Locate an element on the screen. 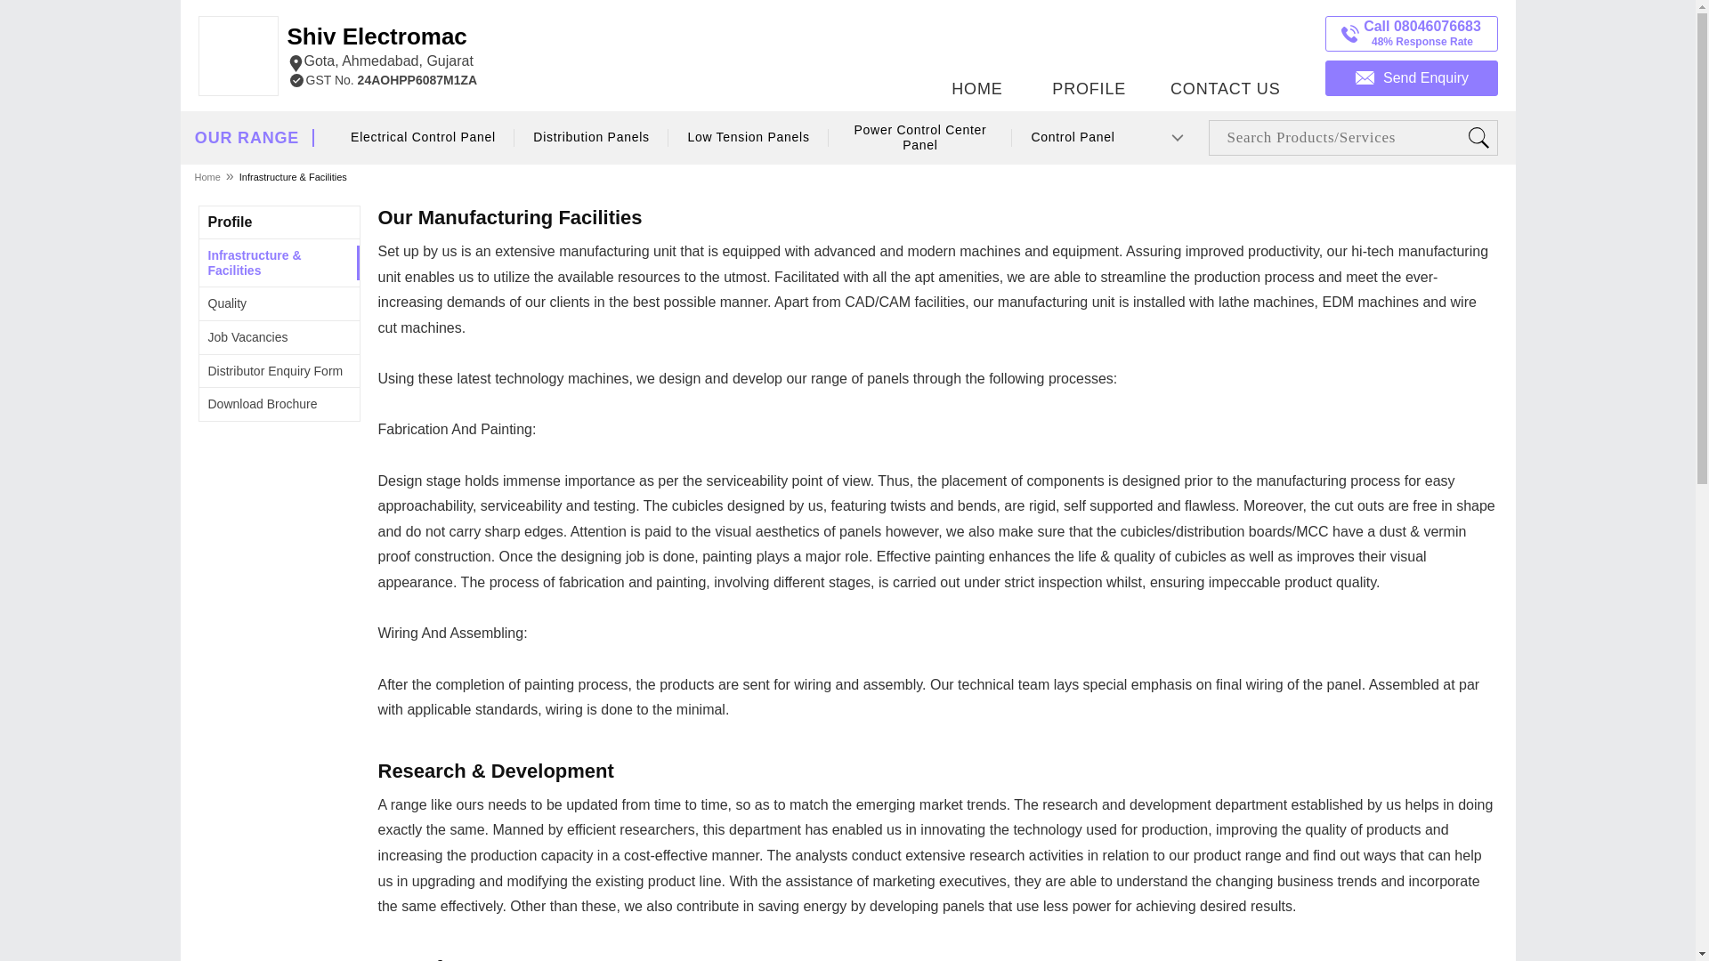  Distributor Enquiry Form is located at coordinates (247, 138).